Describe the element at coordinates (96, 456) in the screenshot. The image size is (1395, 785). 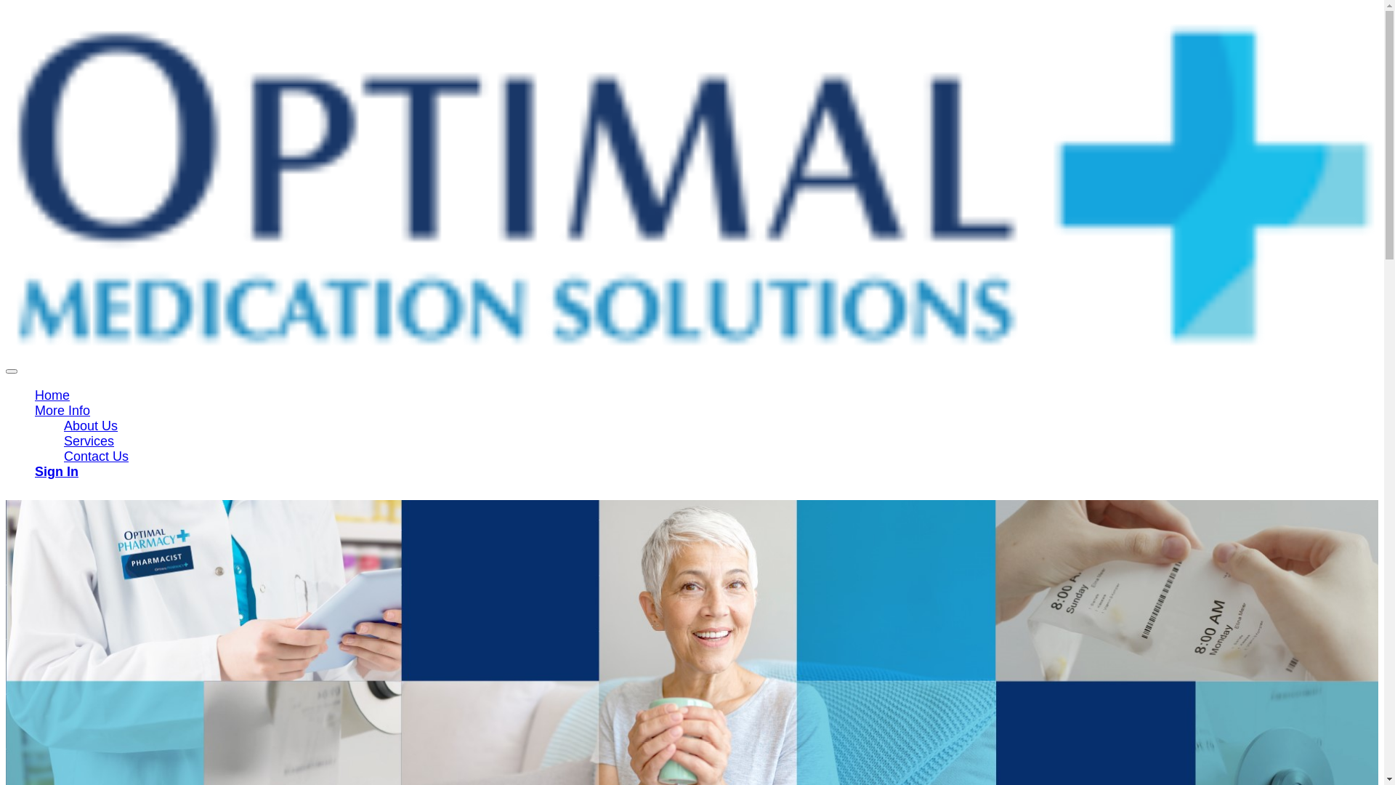
I see `Contact Us` at that location.